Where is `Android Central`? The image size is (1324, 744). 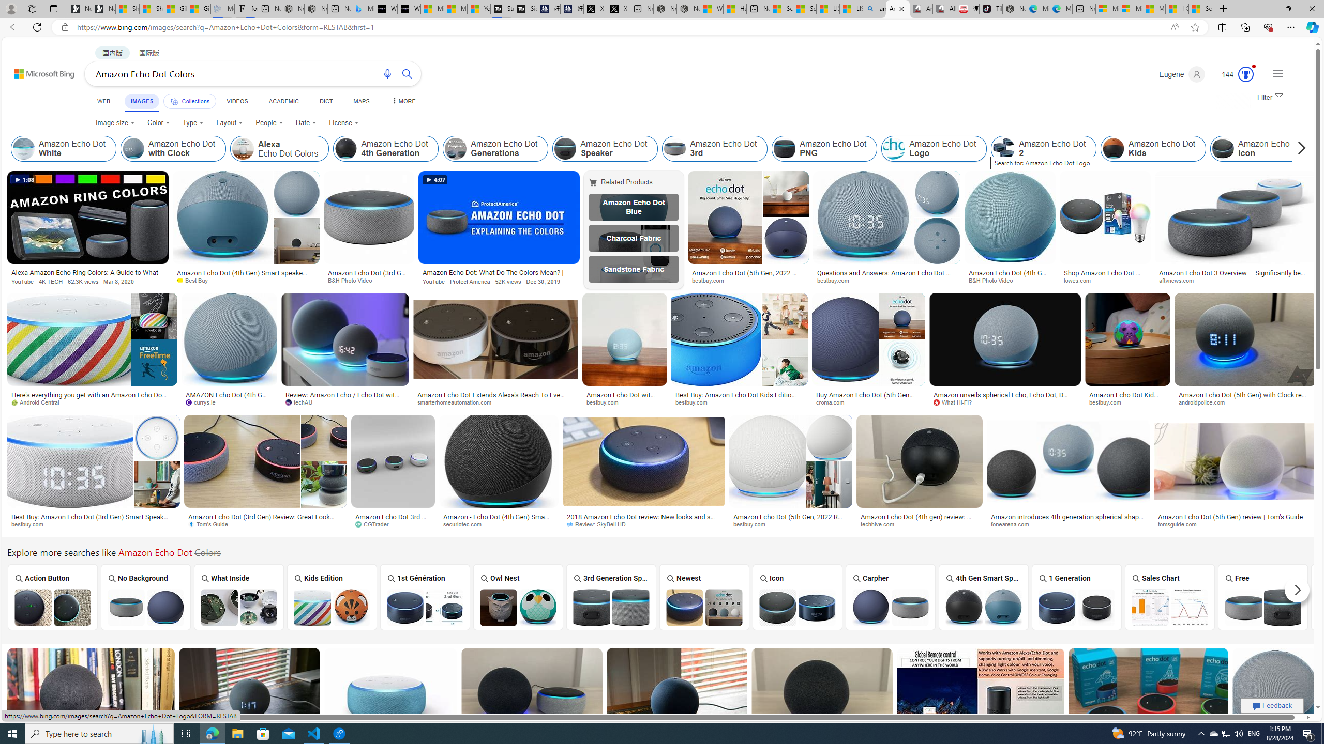
Android Central is located at coordinates (93, 402).